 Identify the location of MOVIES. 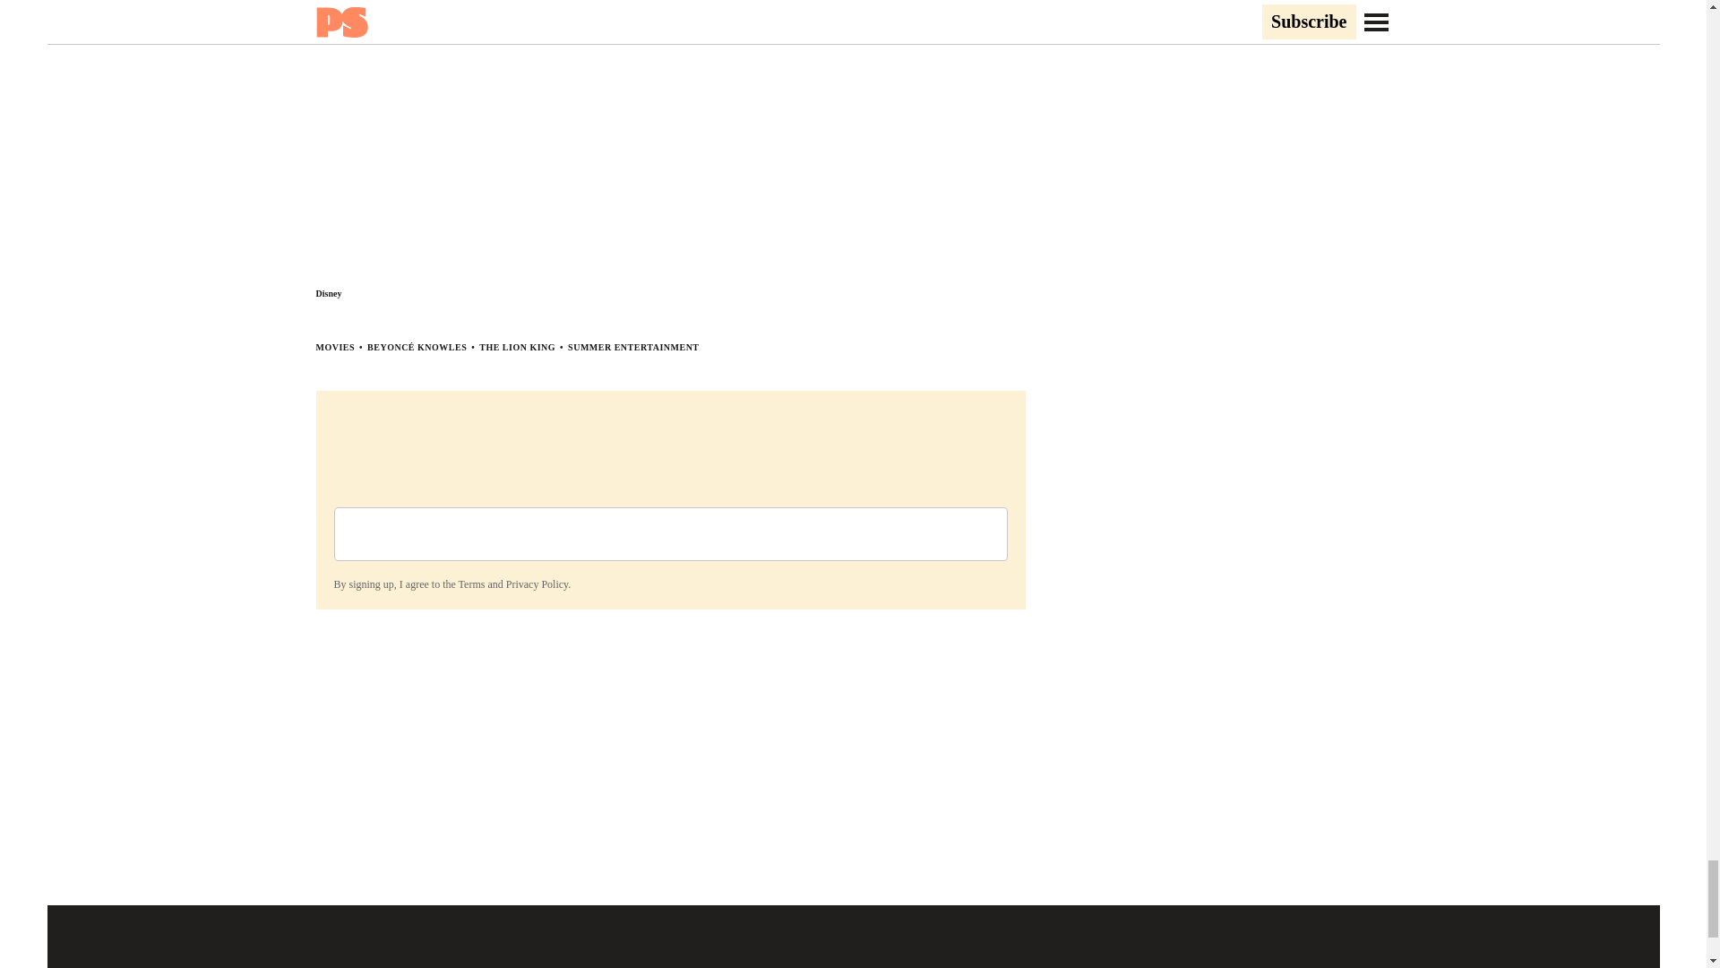
(334, 348).